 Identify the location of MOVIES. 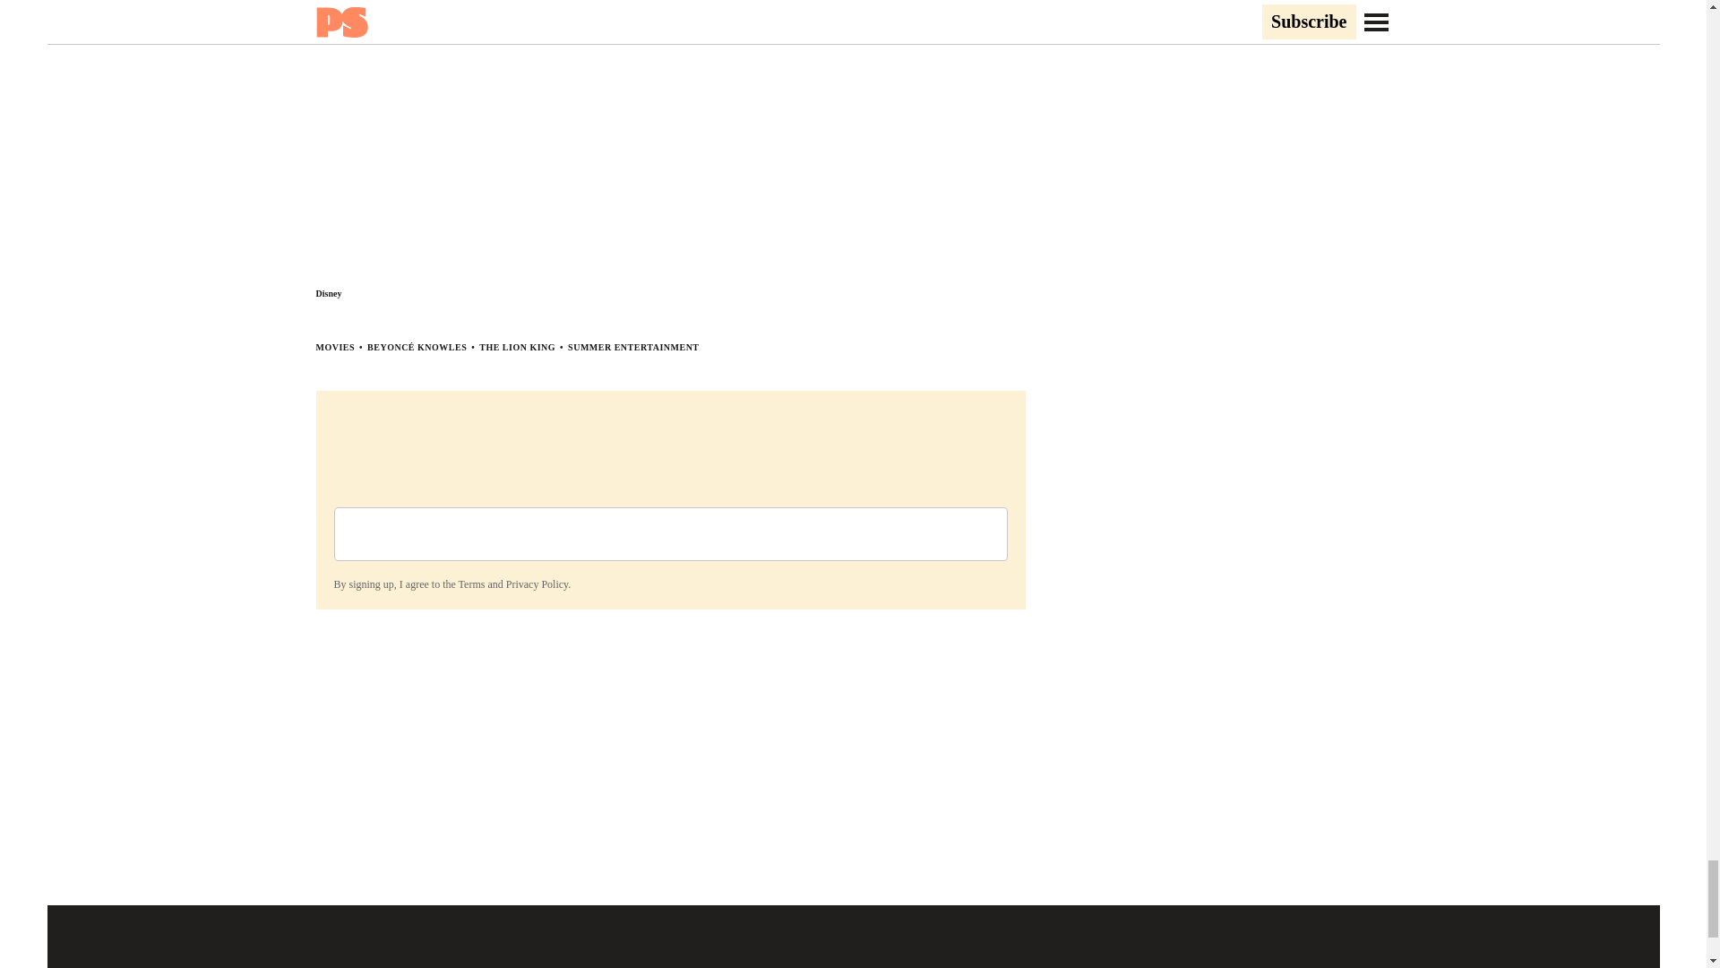
(334, 348).